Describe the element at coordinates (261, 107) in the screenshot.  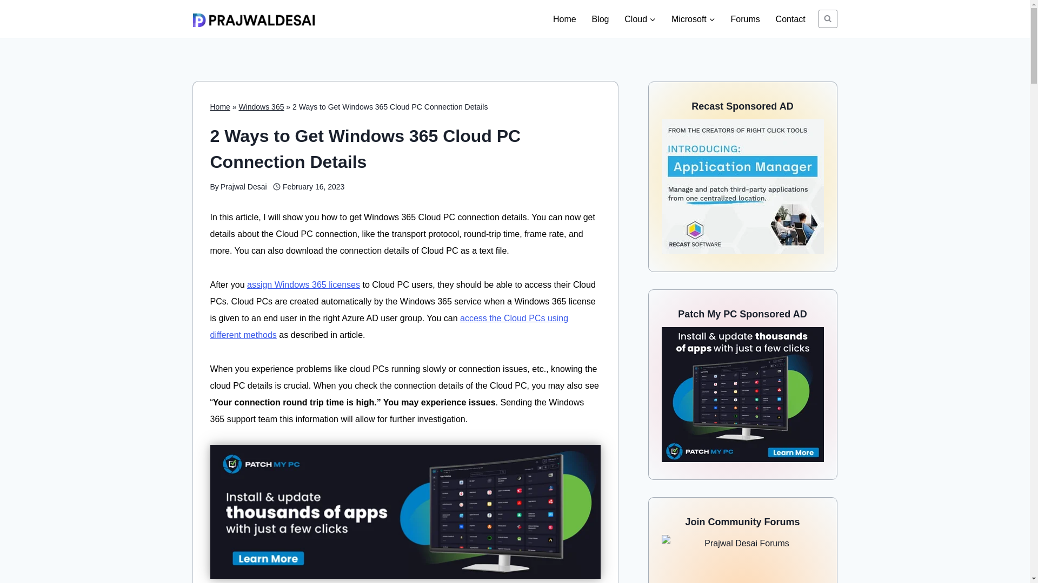
I see `Windows 365` at that location.